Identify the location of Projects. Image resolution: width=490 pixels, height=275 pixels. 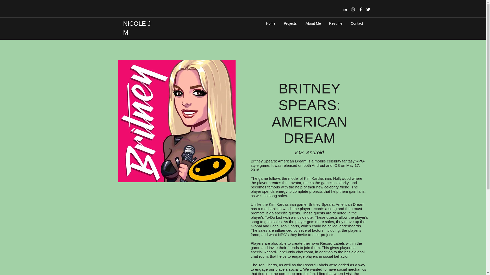
(290, 23).